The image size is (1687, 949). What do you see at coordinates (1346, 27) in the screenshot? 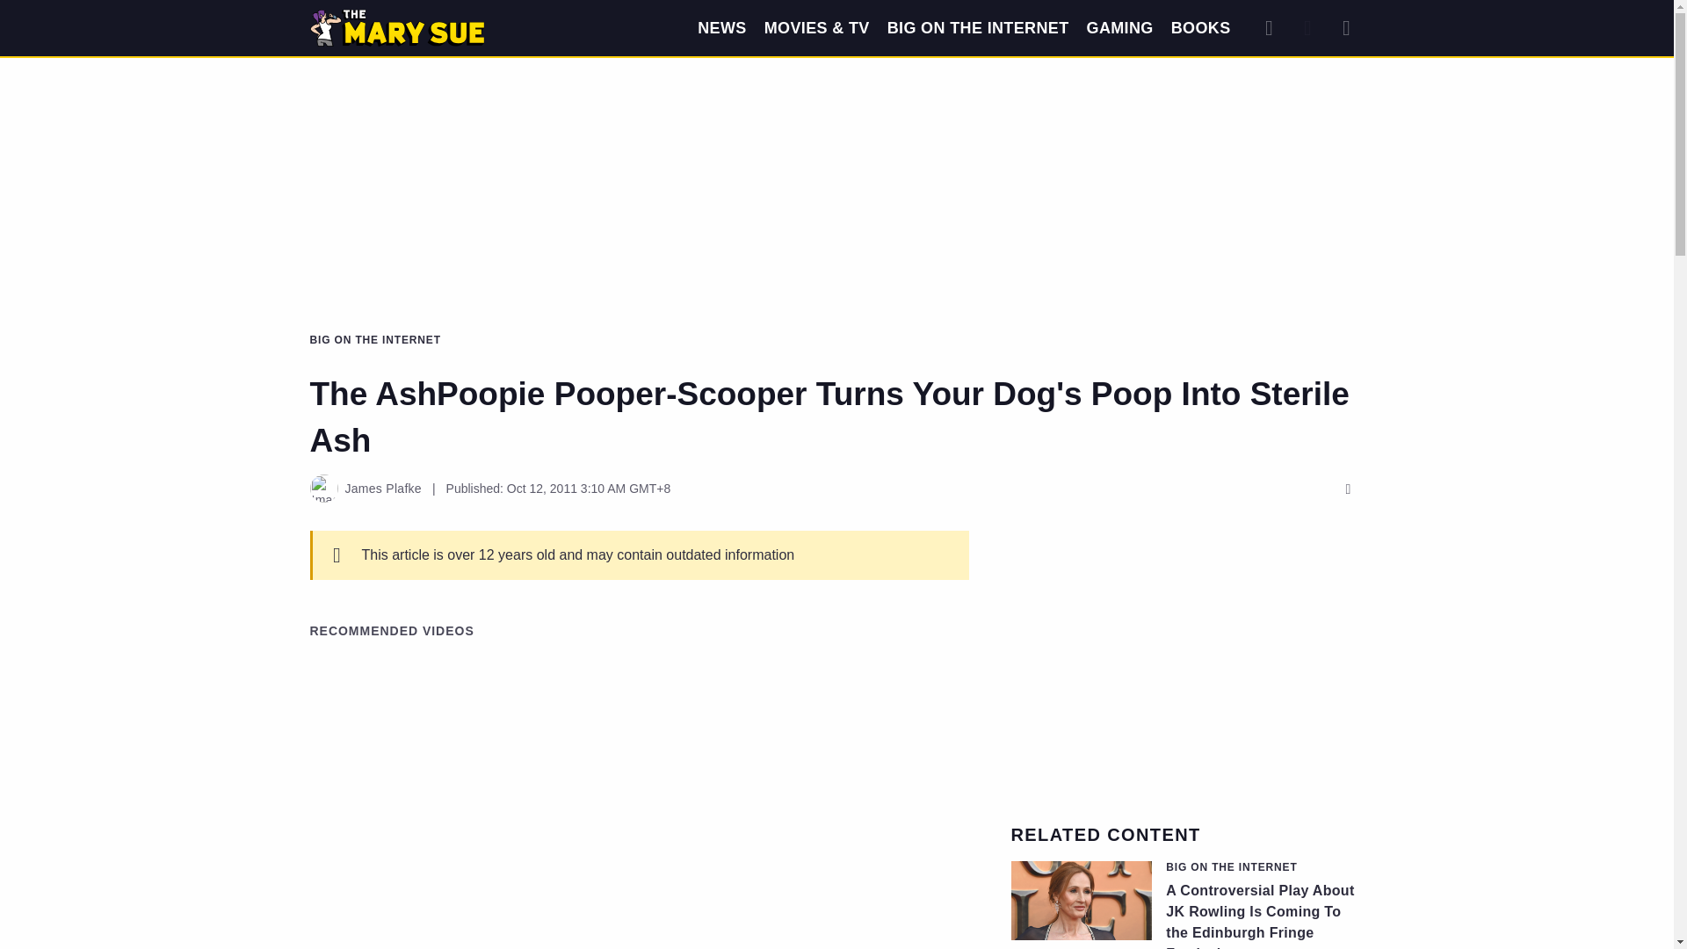
I see `Expand Menu` at bounding box center [1346, 27].